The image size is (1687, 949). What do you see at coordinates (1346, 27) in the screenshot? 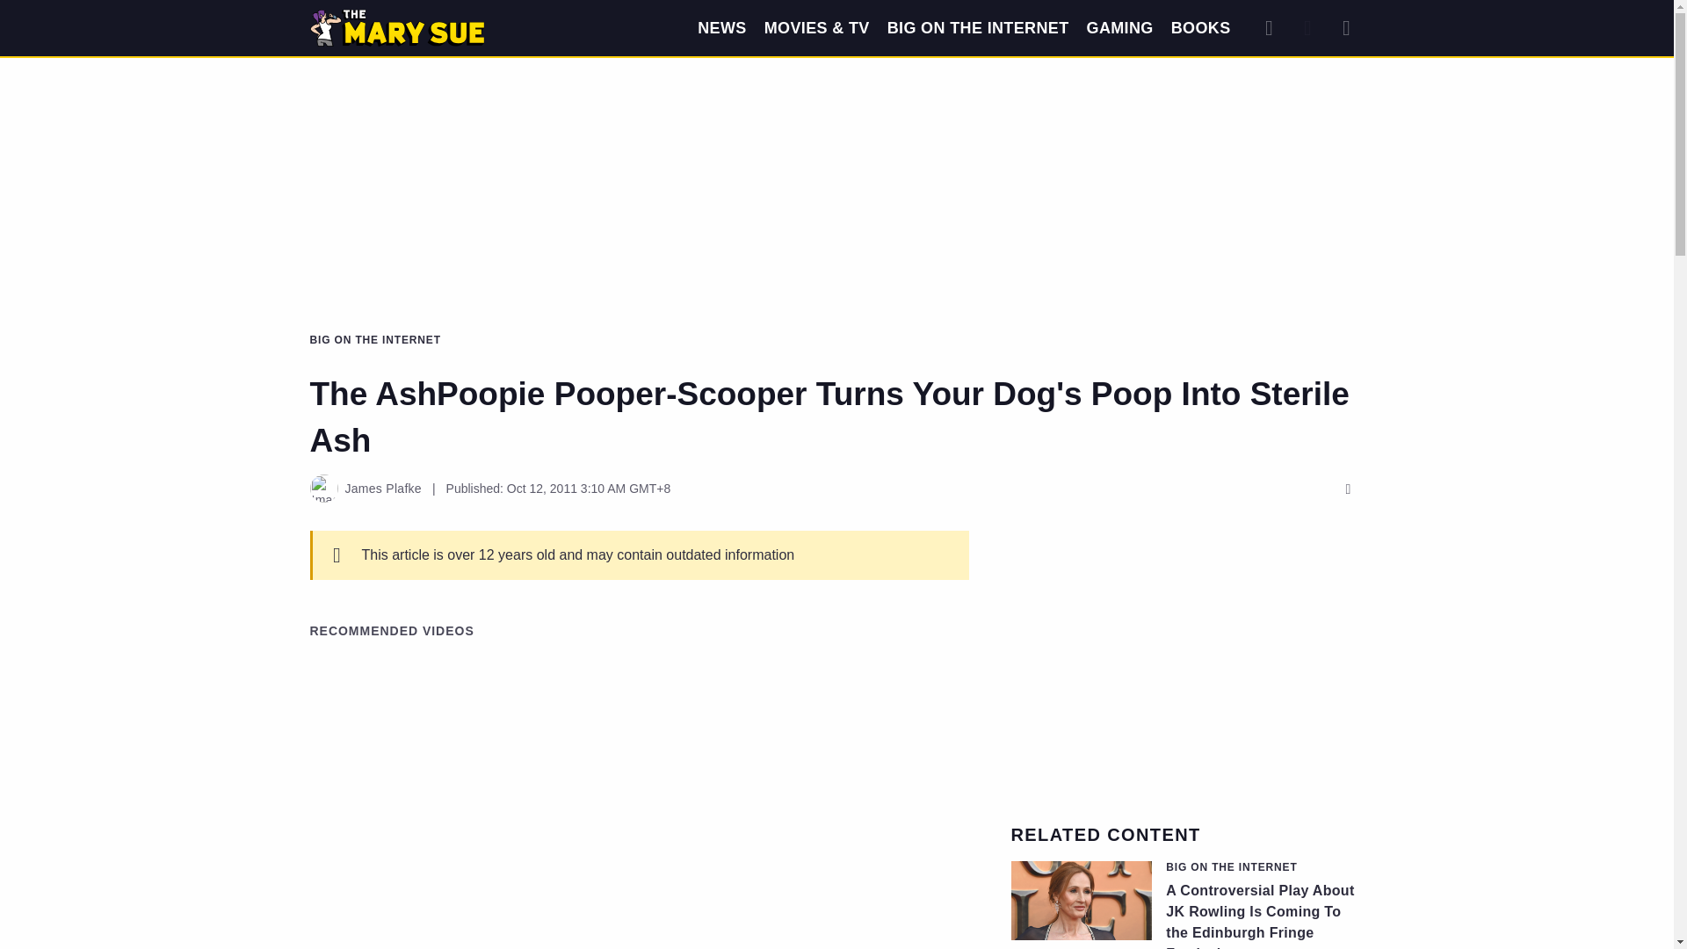
I see `Expand Menu` at bounding box center [1346, 27].